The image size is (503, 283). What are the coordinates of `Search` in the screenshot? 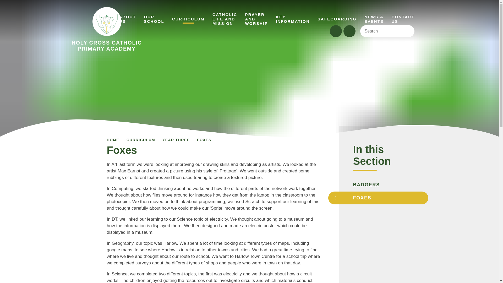 It's located at (104, 19).